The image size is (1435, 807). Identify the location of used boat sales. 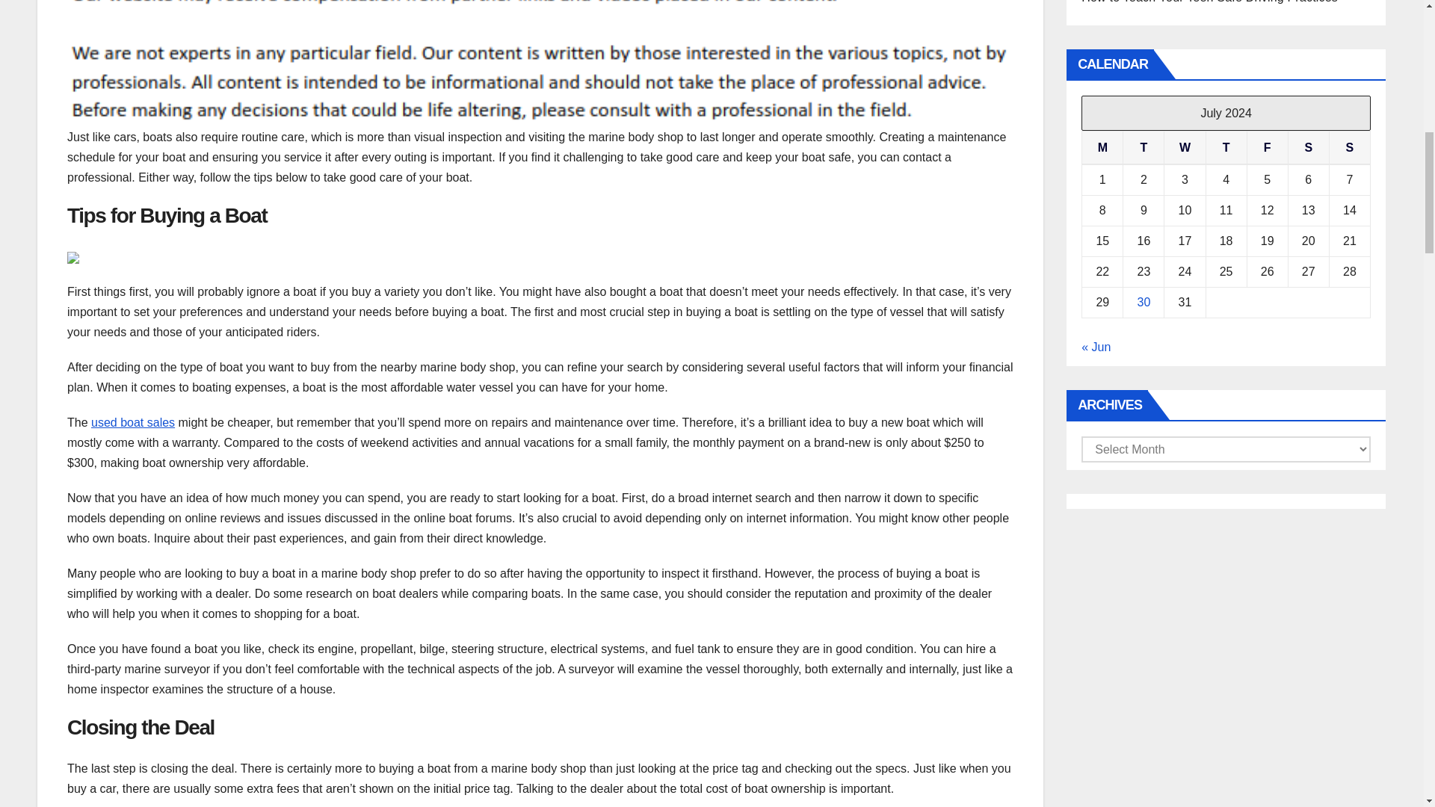
(133, 422).